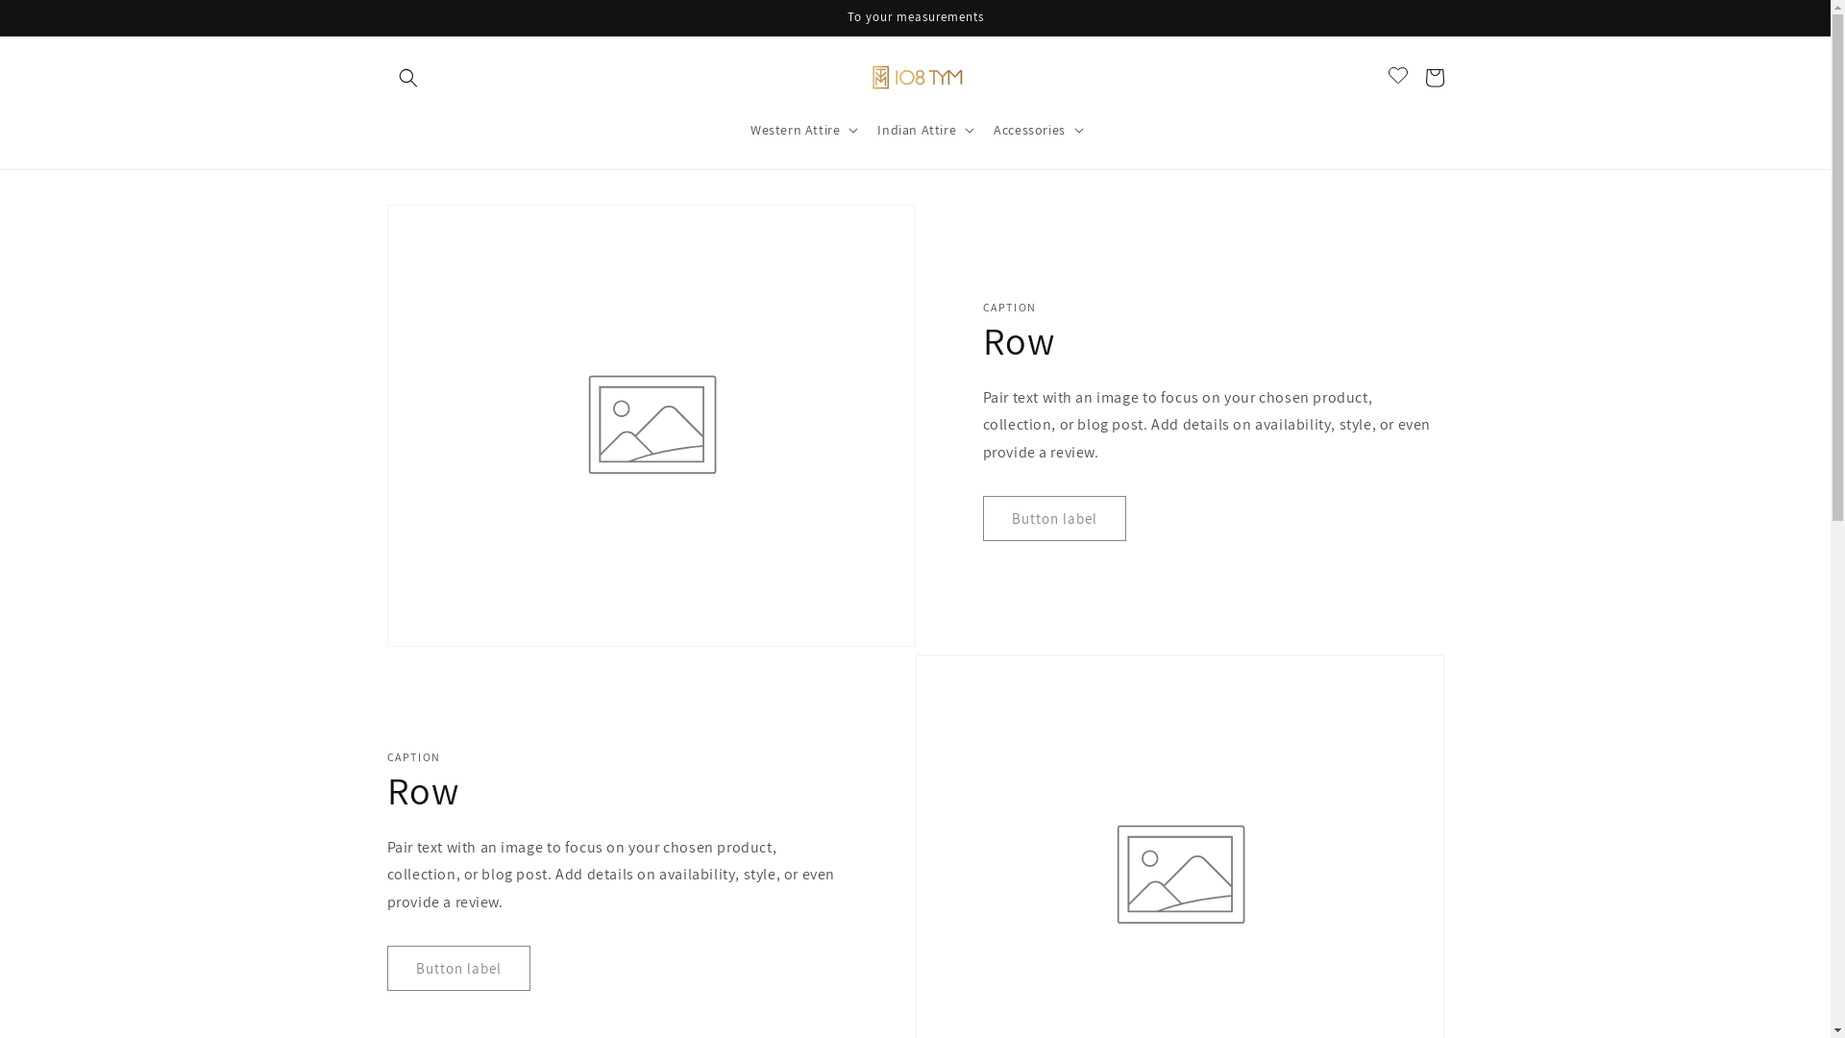 This screenshot has width=1845, height=1038. What do you see at coordinates (457, 969) in the screenshot?
I see `Button label` at bounding box center [457, 969].